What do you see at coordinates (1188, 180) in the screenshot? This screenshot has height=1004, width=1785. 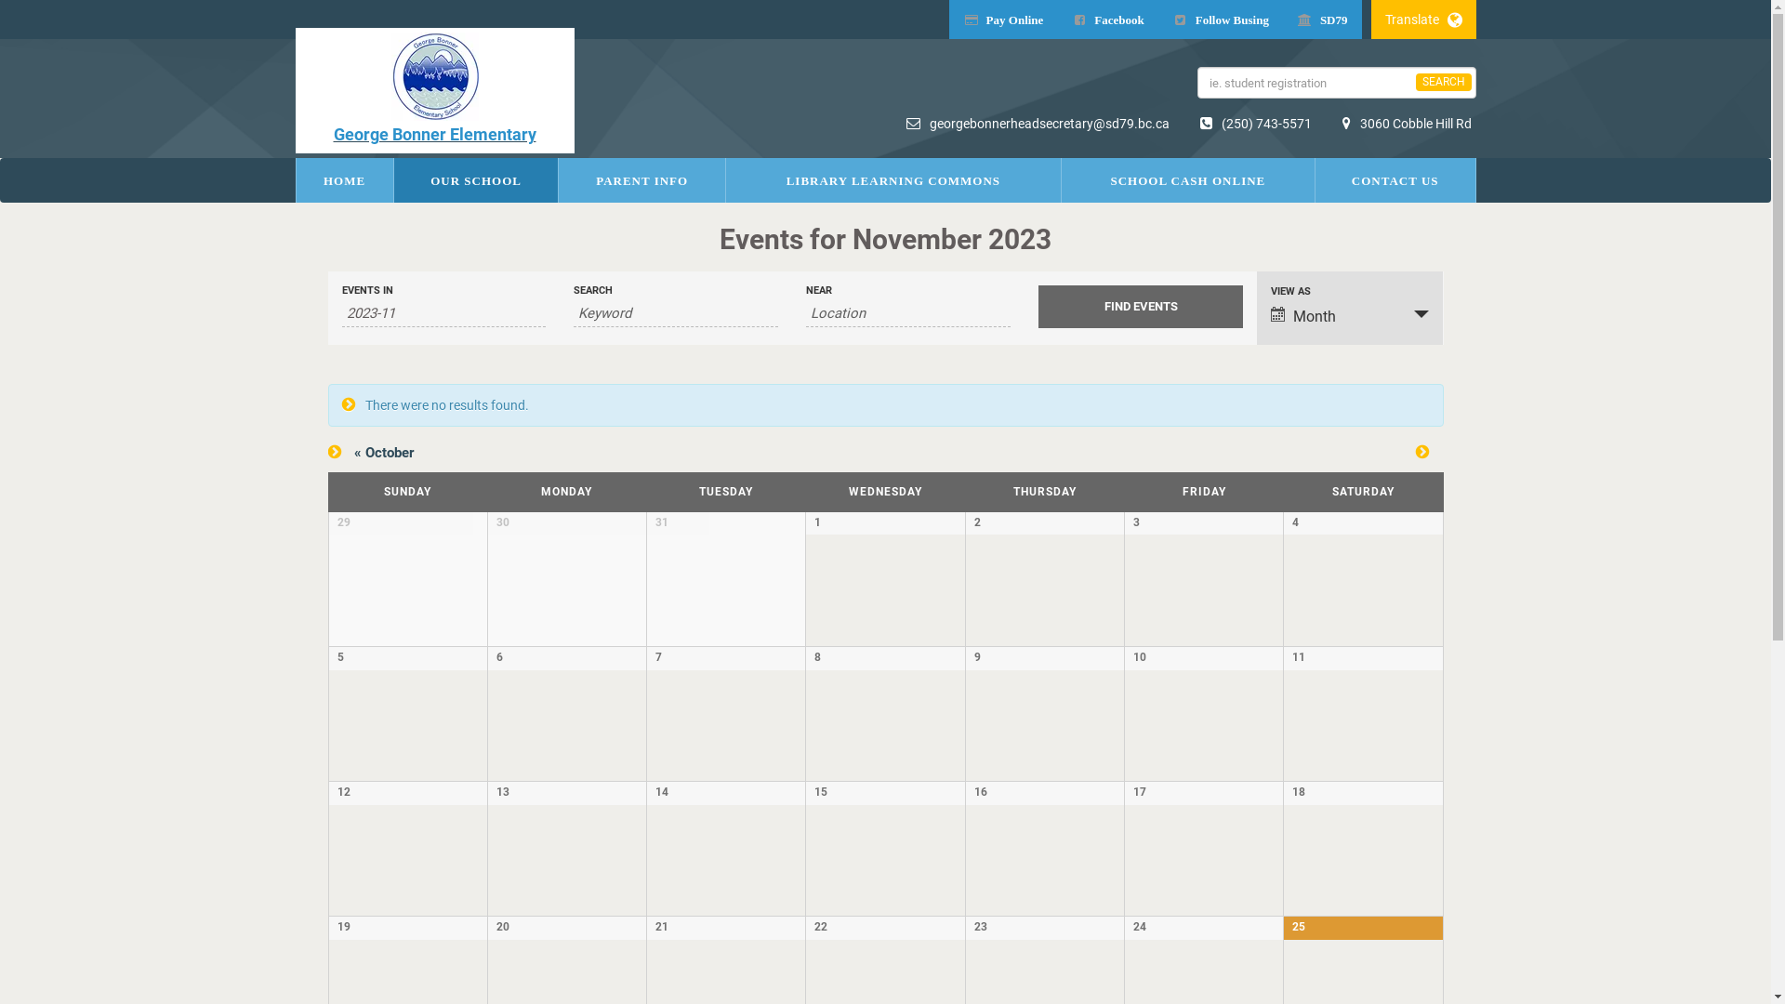 I see `SCHOOL CASH ONLINE` at bounding box center [1188, 180].